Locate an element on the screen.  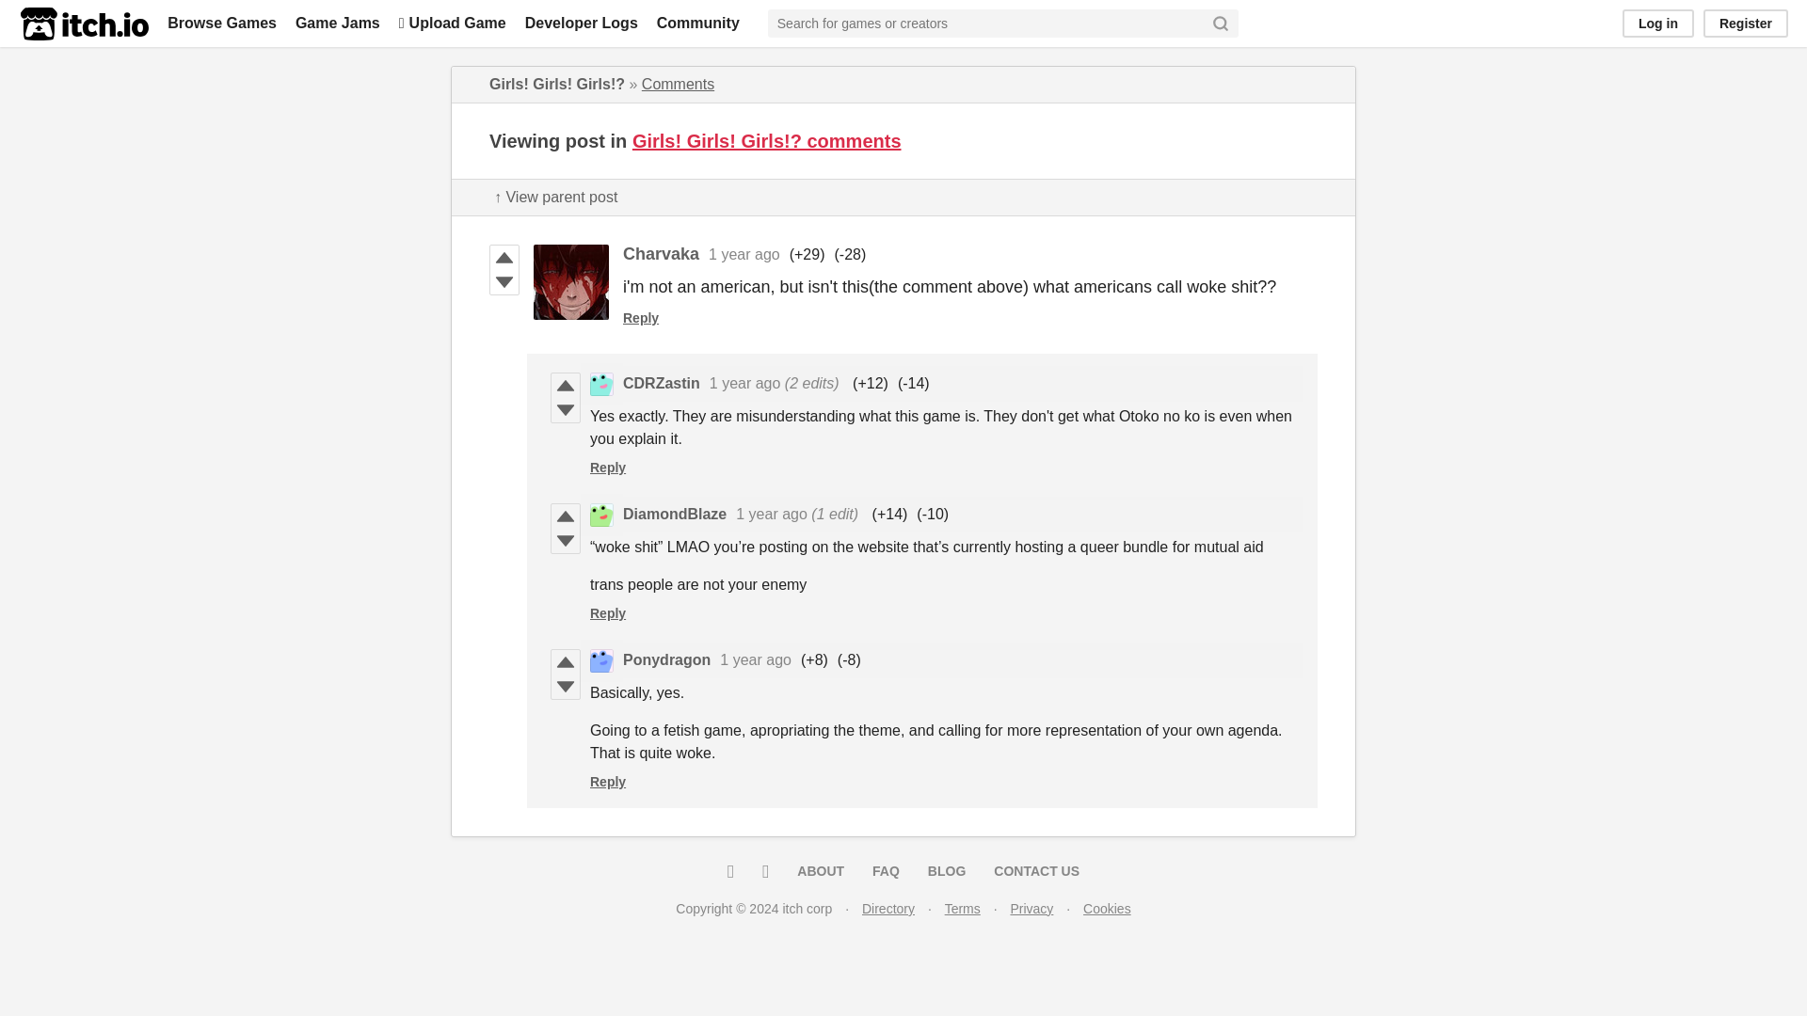
Reply is located at coordinates (641, 318).